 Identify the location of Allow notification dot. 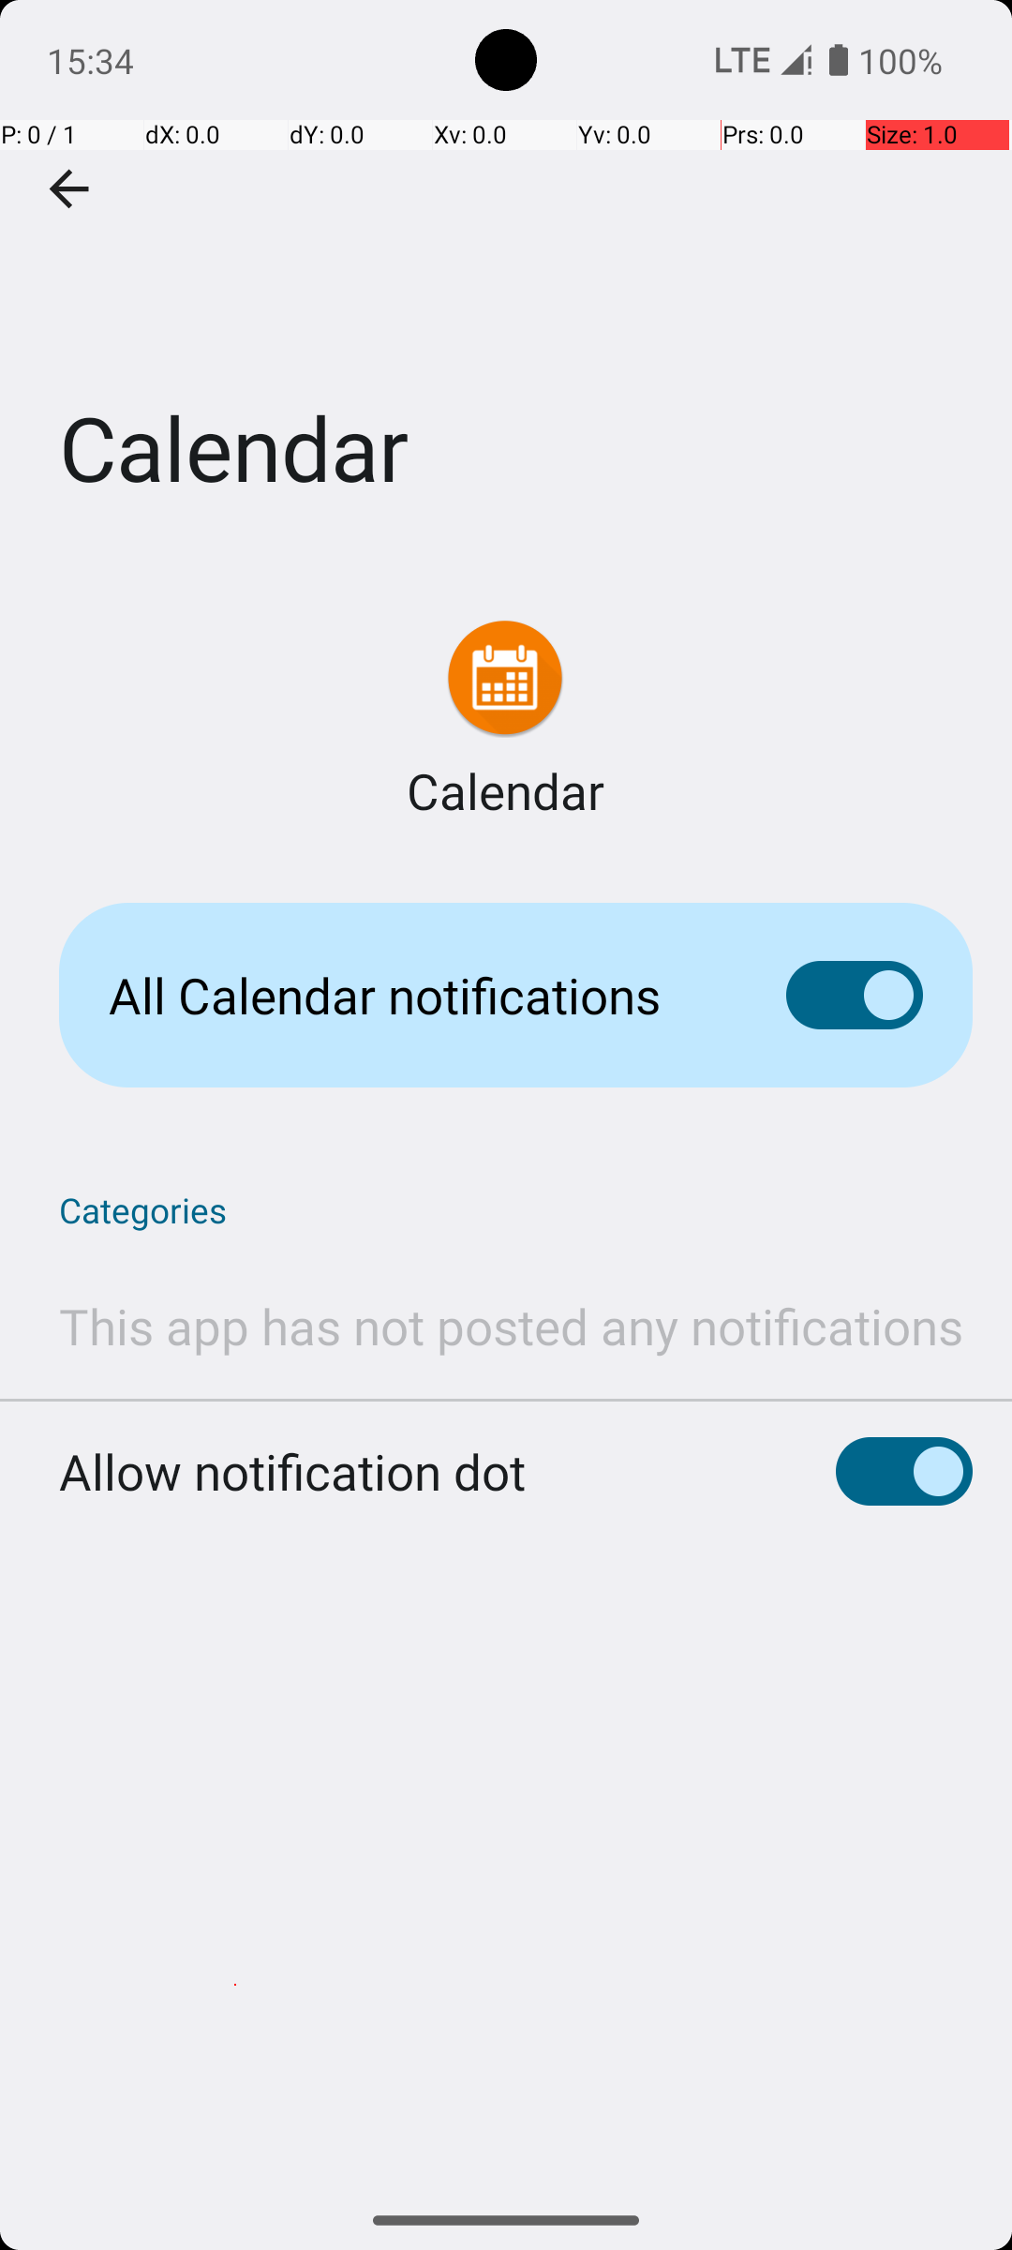
(292, 1267).